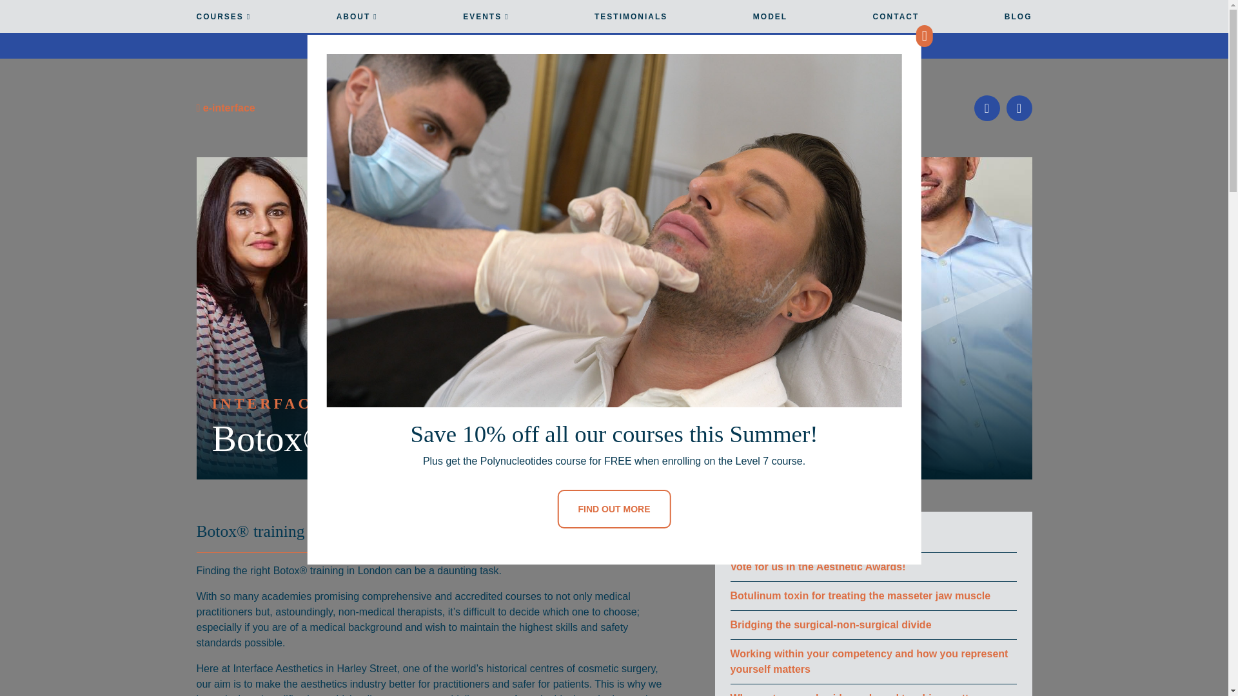  I want to click on ABOUT, so click(357, 22).